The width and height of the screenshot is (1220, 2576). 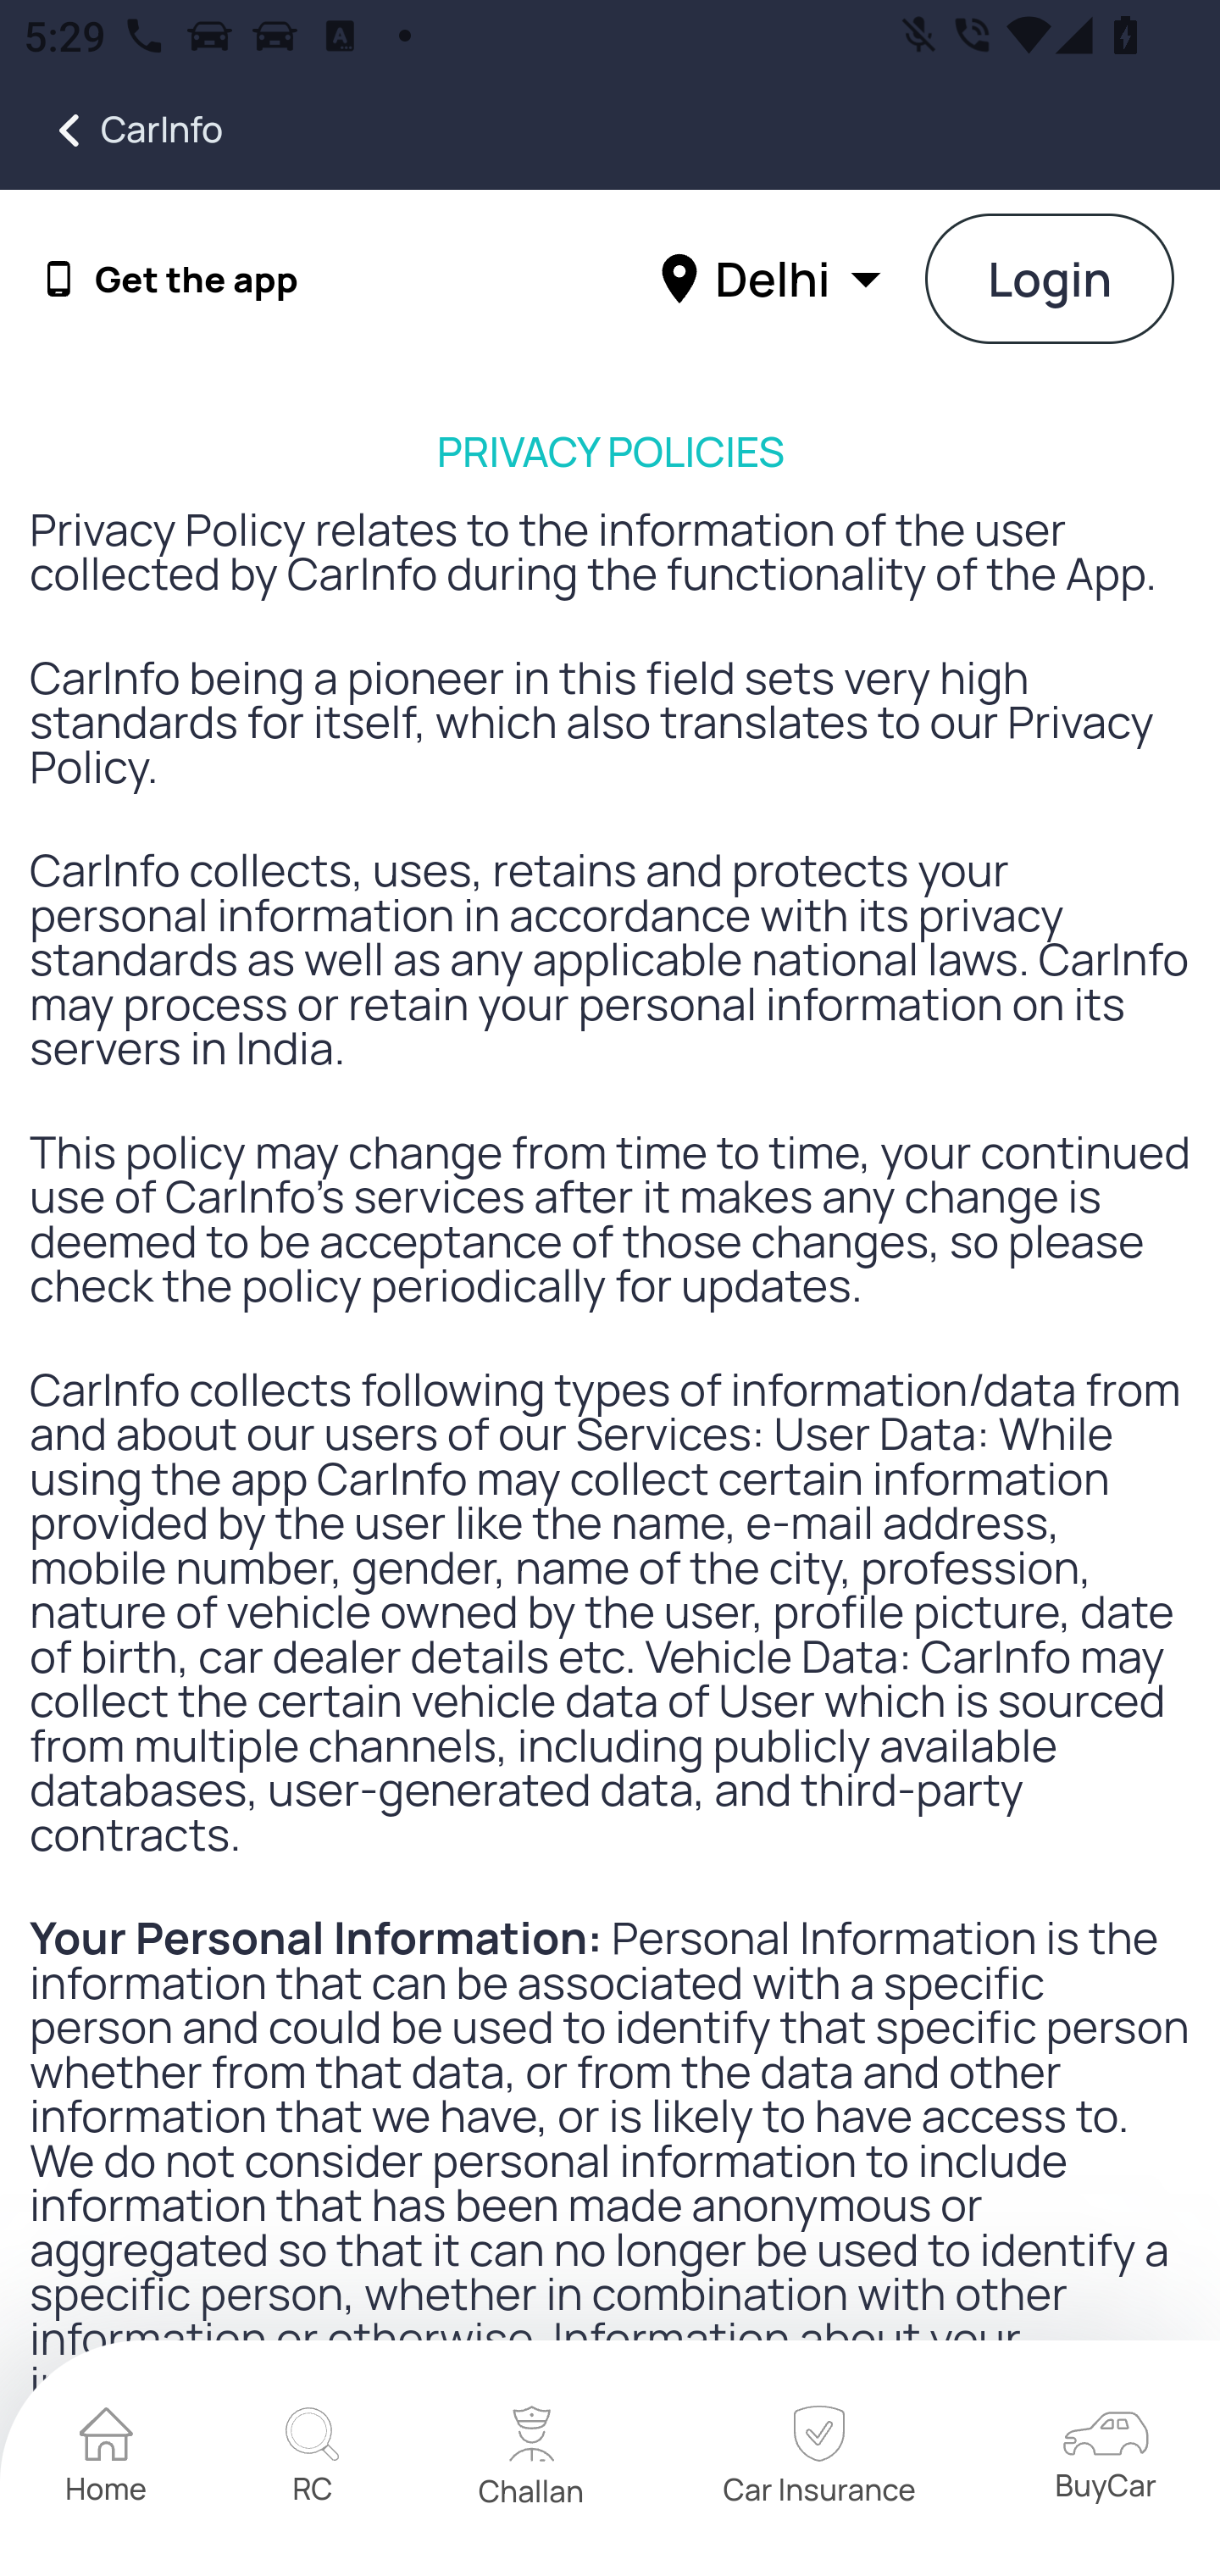 What do you see at coordinates (112, 130) in the screenshot?
I see `CarInfo` at bounding box center [112, 130].